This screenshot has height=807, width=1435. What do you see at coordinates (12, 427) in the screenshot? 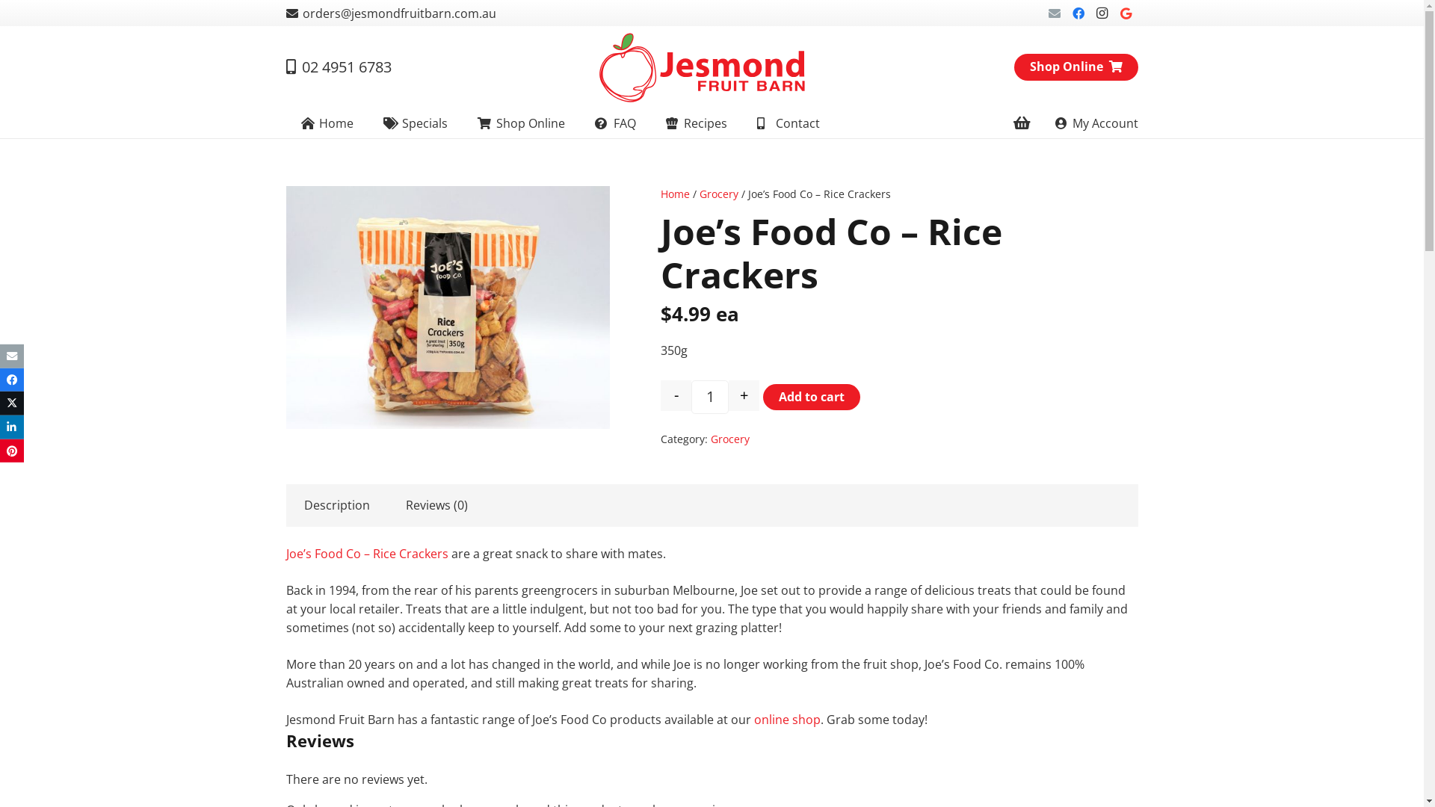
I see `Share this` at bounding box center [12, 427].